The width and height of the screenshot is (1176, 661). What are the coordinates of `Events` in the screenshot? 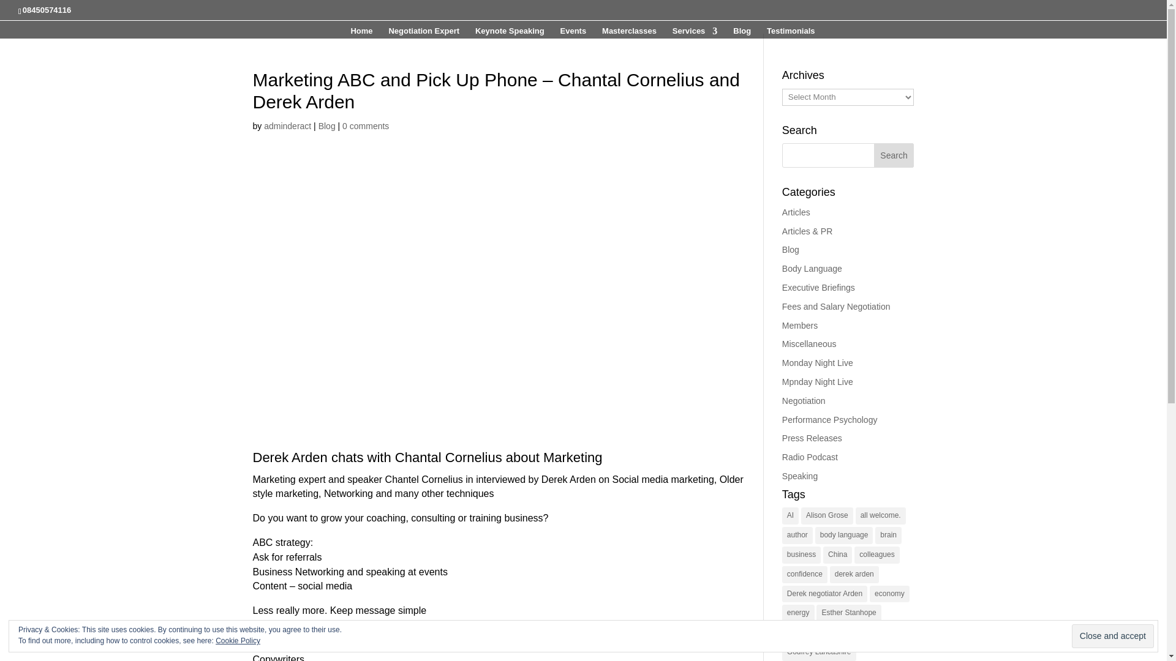 It's located at (573, 32).